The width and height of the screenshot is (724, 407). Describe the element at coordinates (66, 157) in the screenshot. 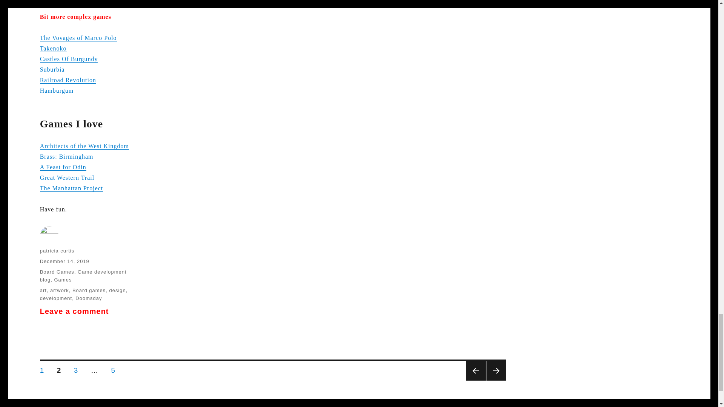

I see `Brass: Birmingham` at that location.